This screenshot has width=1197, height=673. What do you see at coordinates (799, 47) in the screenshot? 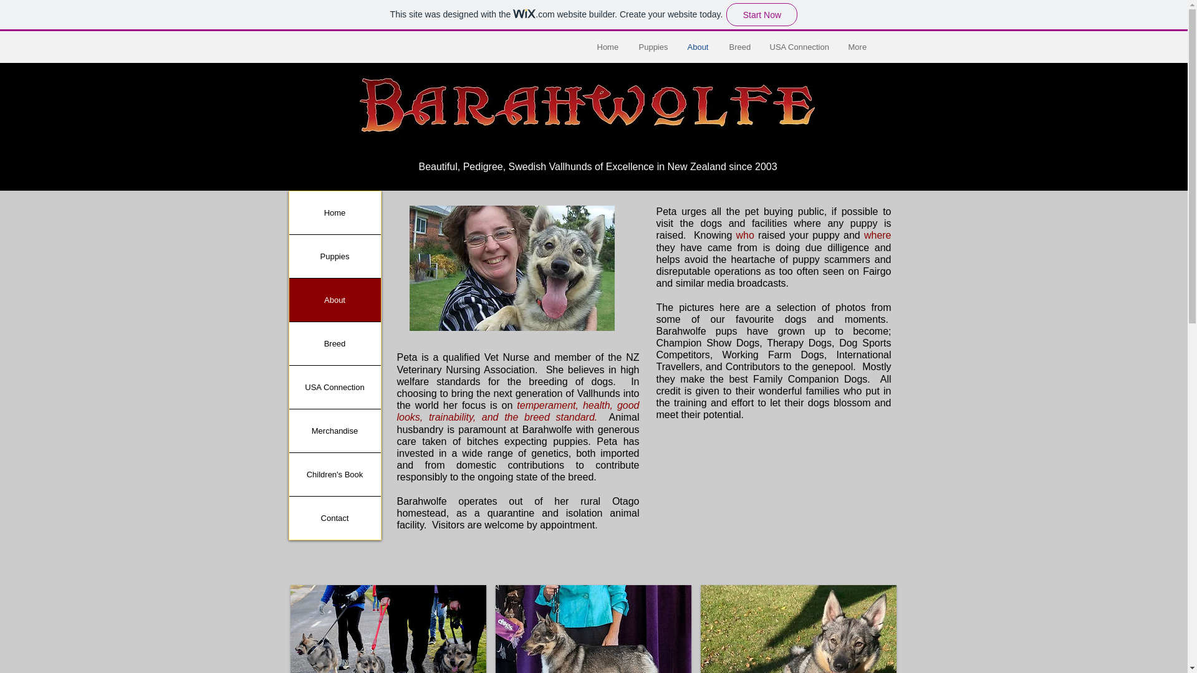
I see `USA Connection` at bounding box center [799, 47].